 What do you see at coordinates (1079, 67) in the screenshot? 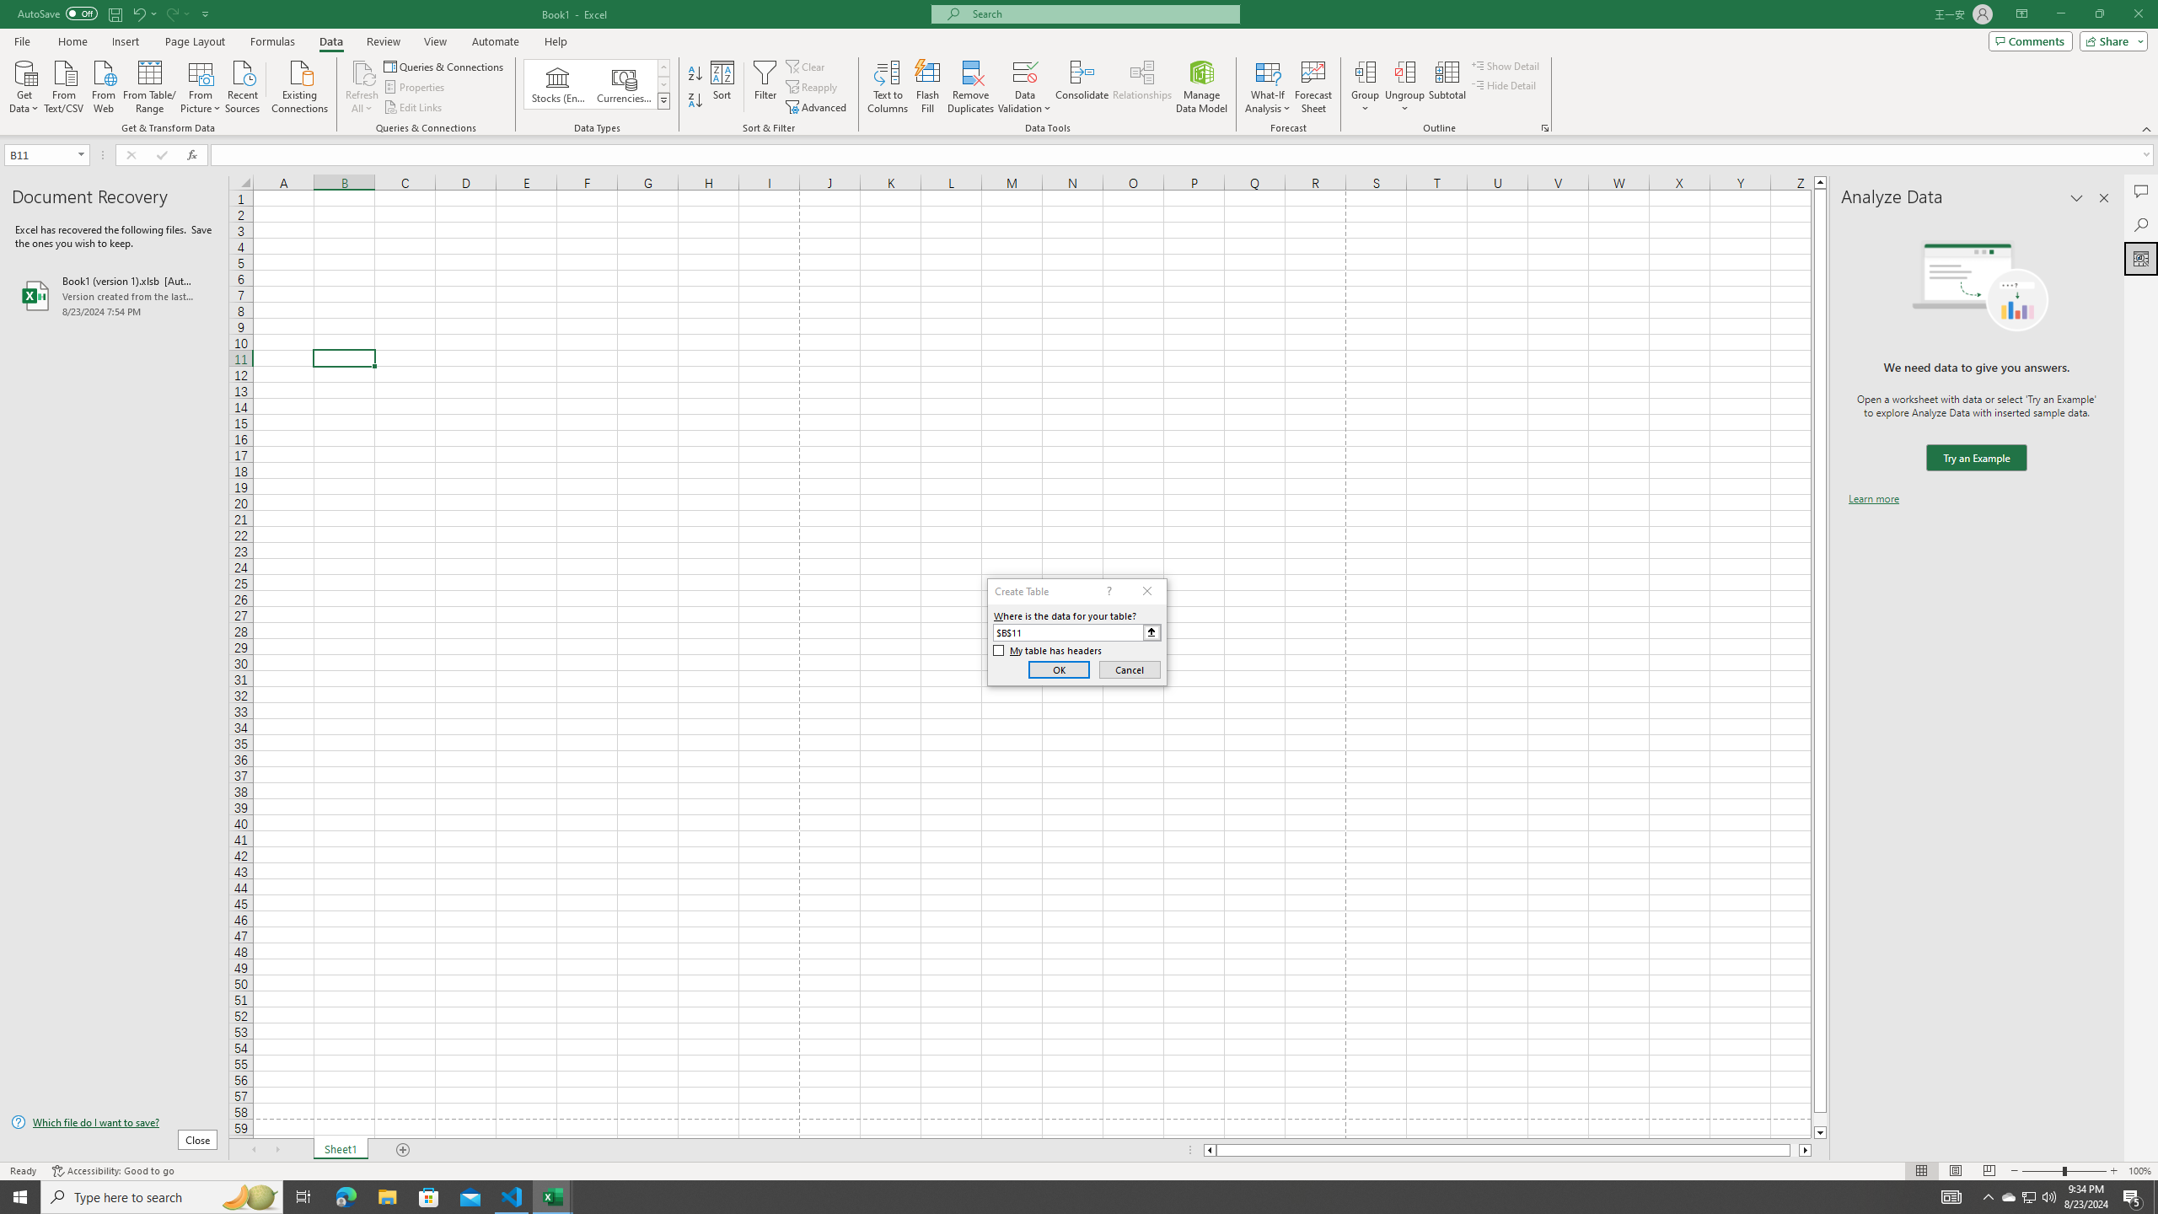
I see `Class: MsoCommandBar` at bounding box center [1079, 67].